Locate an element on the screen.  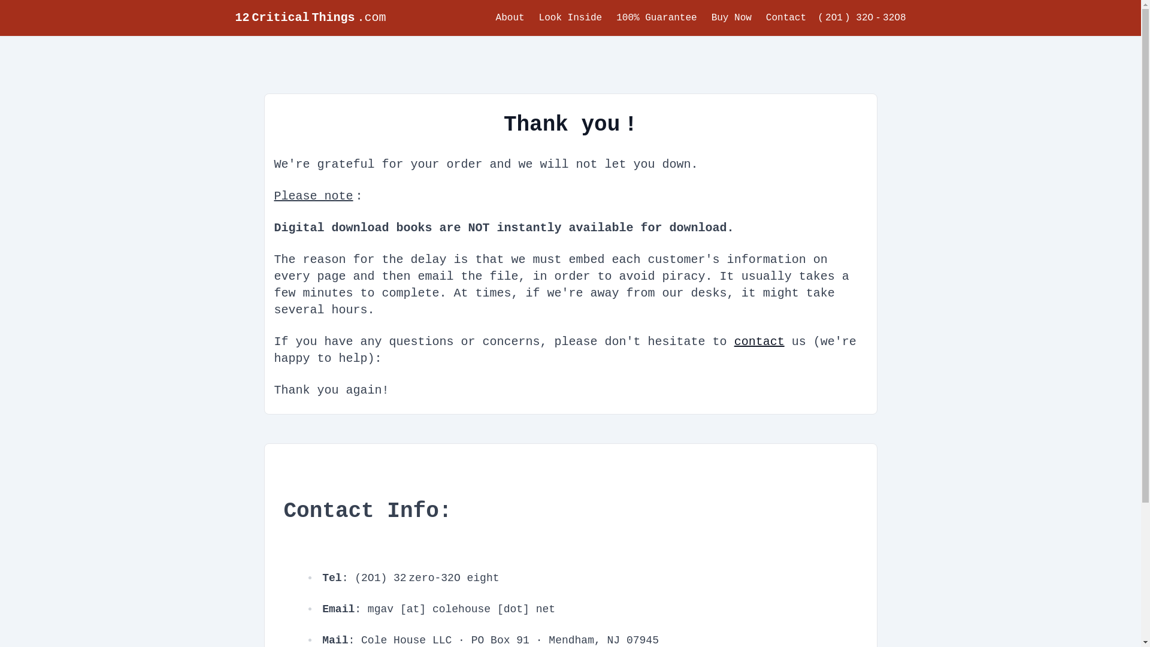
About is located at coordinates (510, 18).